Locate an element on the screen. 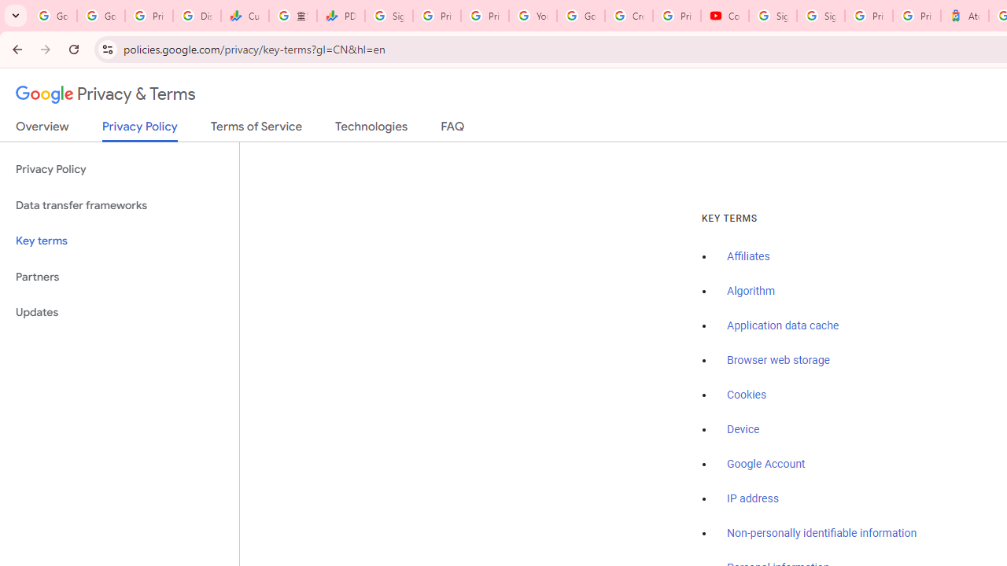 The width and height of the screenshot is (1007, 566). IP address is located at coordinates (752, 498).